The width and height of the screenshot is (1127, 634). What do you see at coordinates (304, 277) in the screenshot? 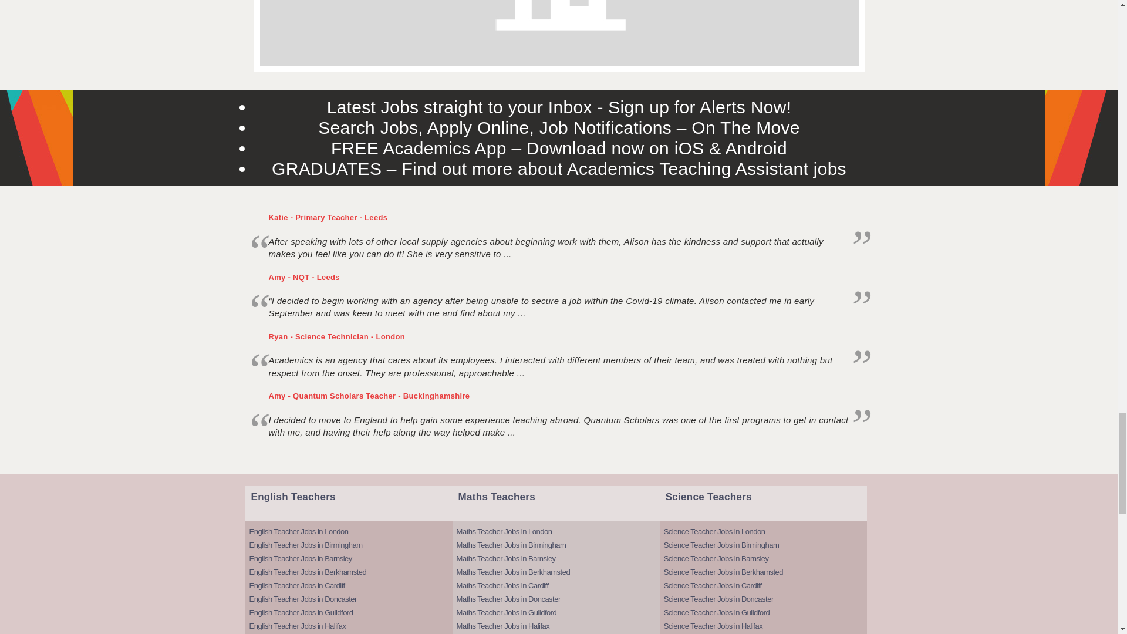
I see `Amy - NQT - Leeds` at bounding box center [304, 277].